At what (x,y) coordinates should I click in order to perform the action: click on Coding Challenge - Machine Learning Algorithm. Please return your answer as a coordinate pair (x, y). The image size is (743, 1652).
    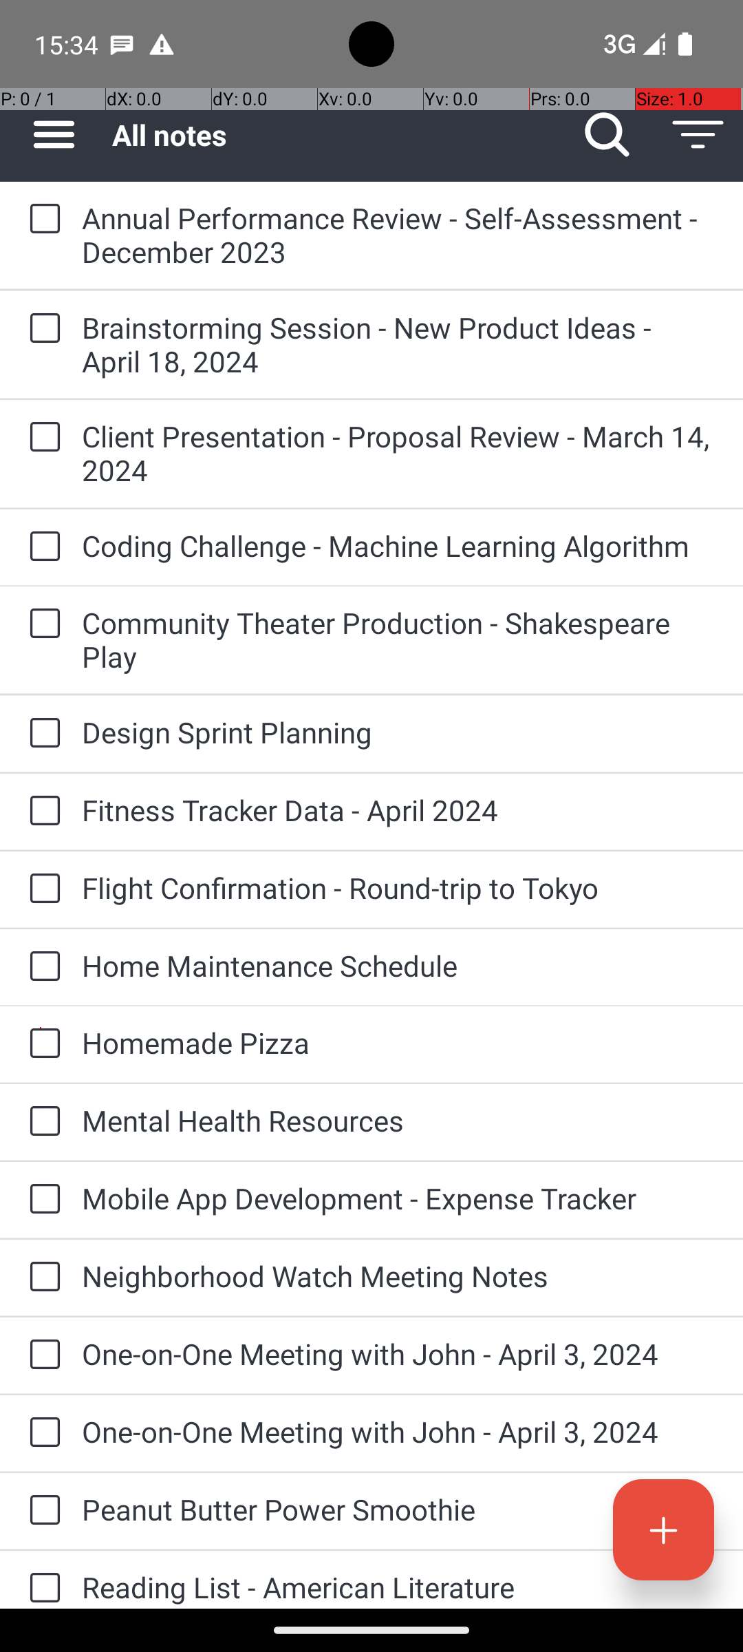
    Looking at the image, I should click on (399, 545).